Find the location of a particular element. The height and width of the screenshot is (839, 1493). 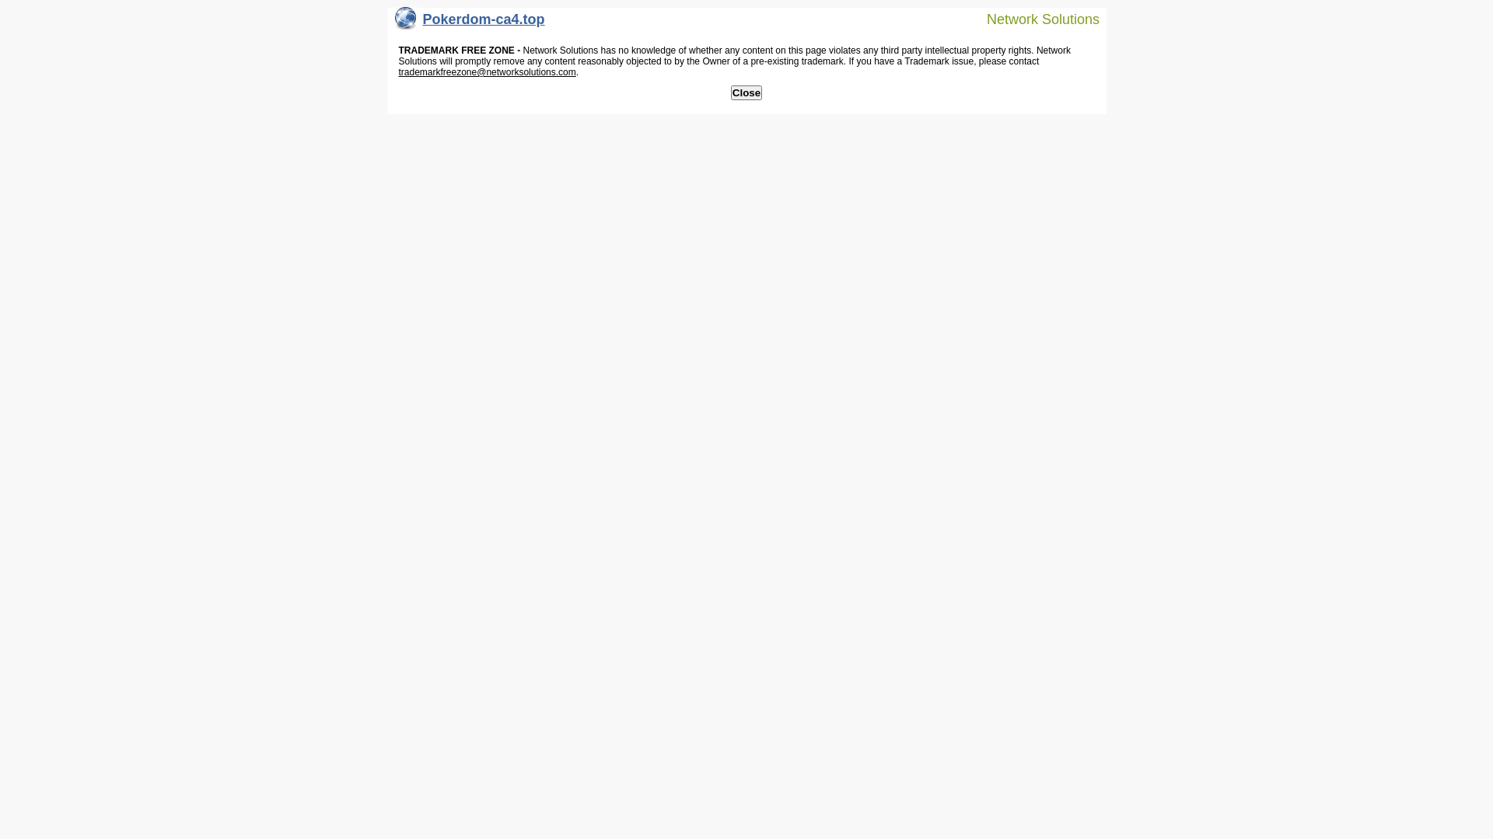

Network Solutions is located at coordinates (1033, 19).